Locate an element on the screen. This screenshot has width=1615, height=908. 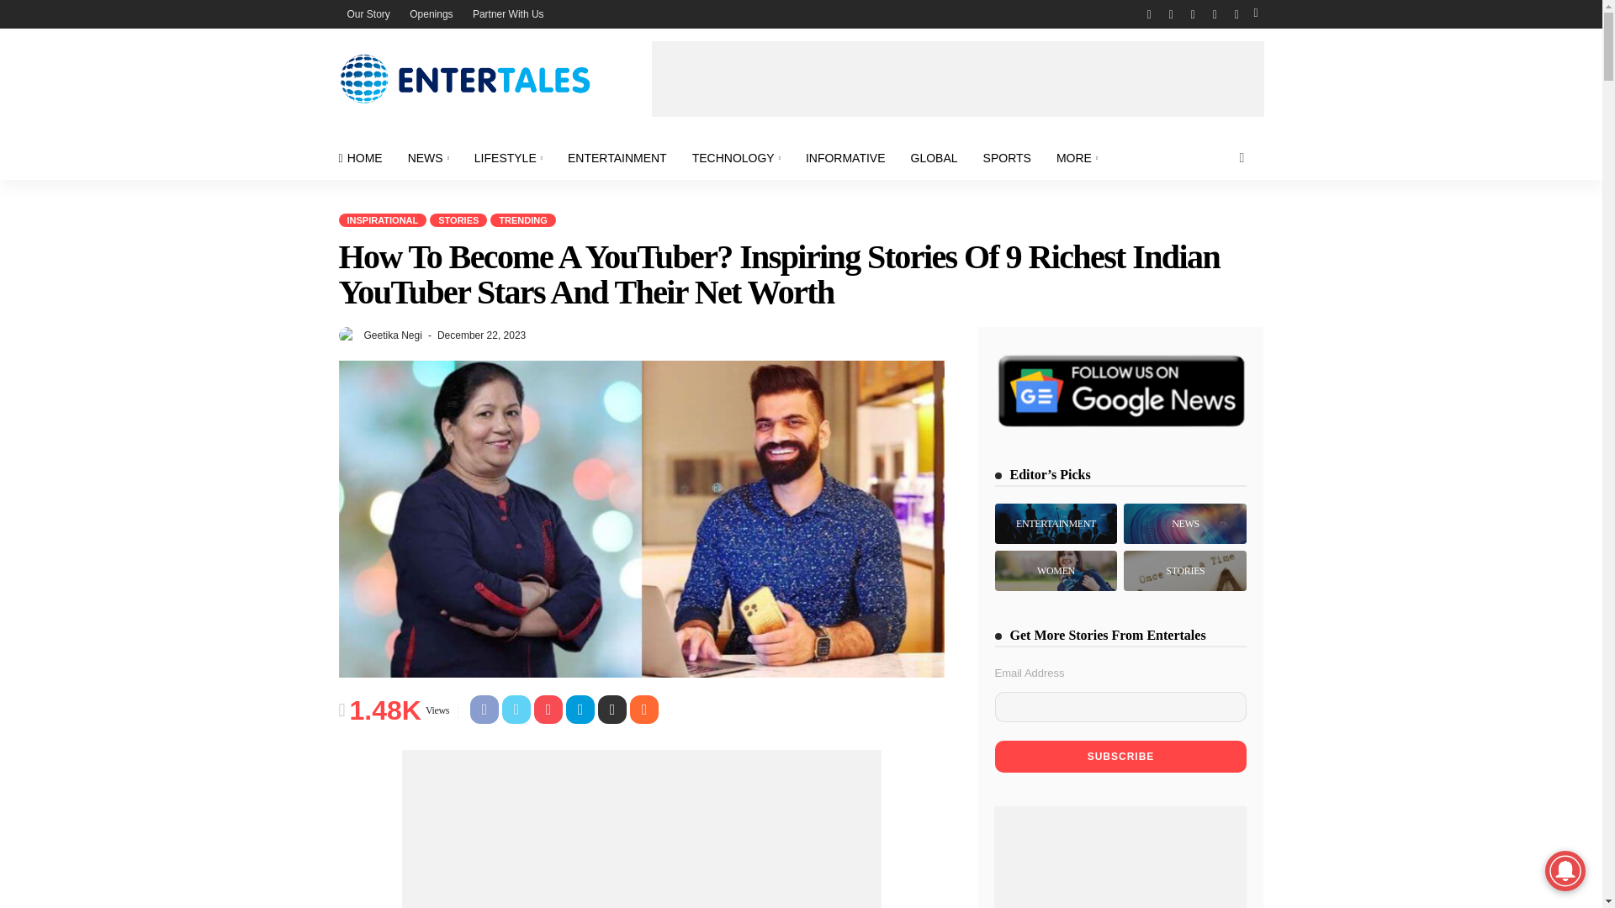
Partner With Us is located at coordinates (508, 13).